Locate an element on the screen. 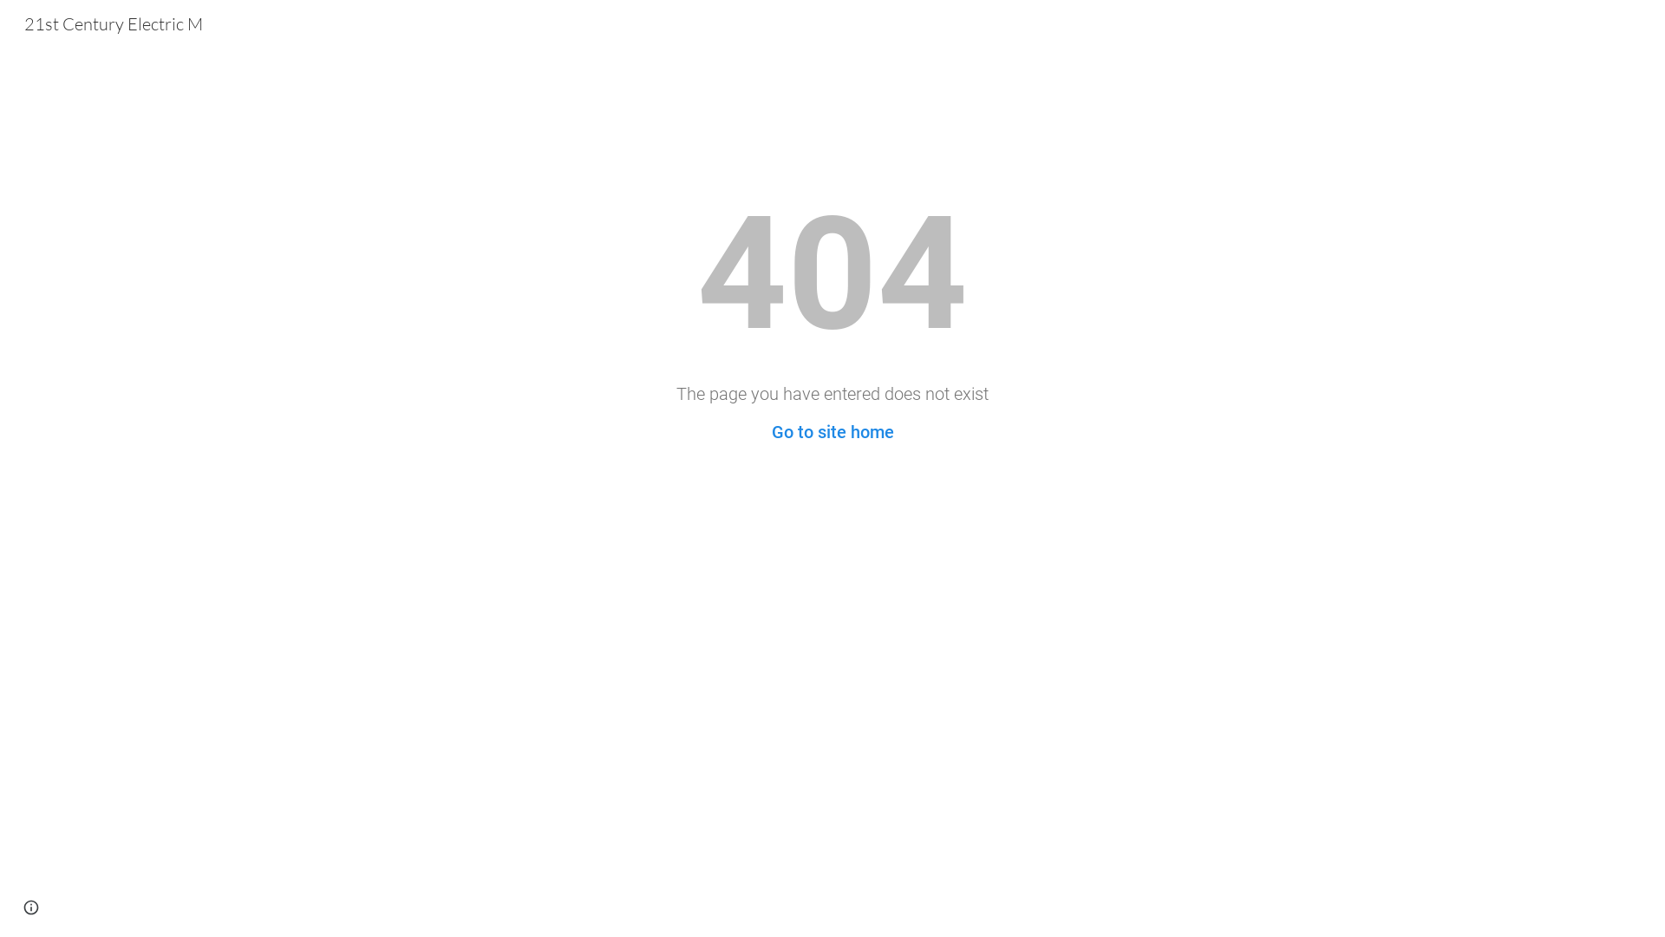 The height and width of the screenshot is (937, 1665). Go to site home is located at coordinates (832, 432).